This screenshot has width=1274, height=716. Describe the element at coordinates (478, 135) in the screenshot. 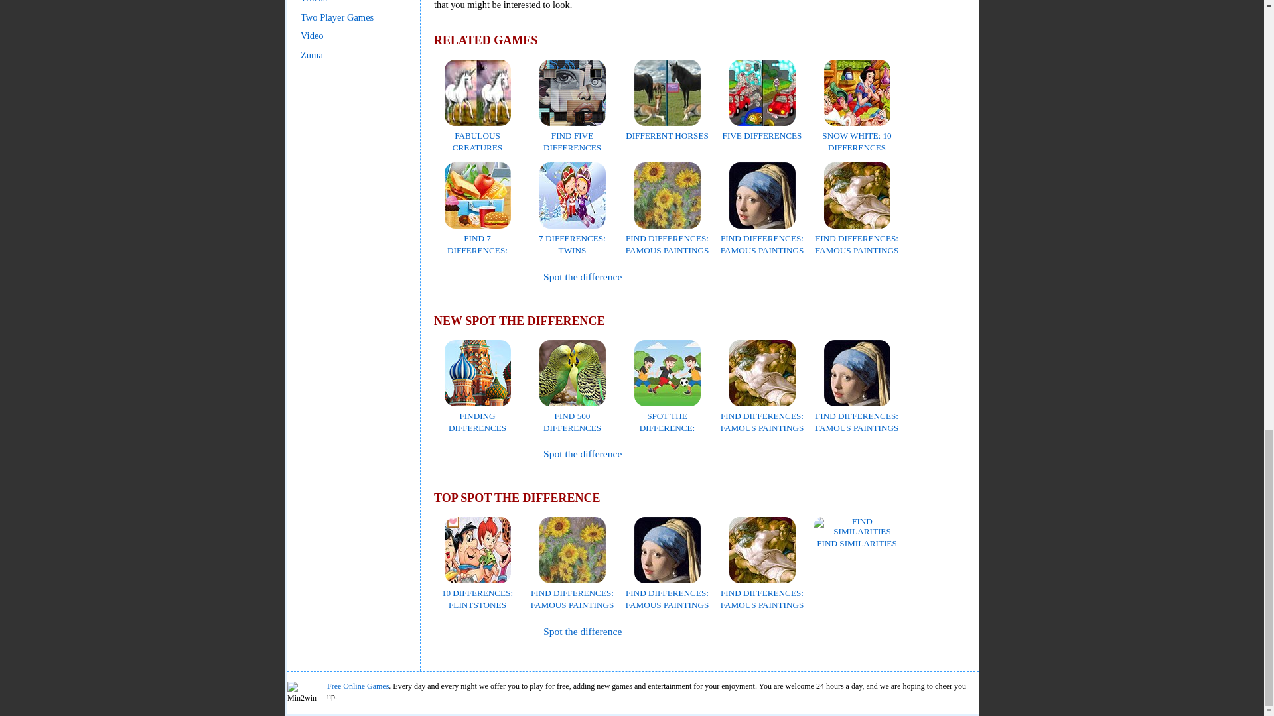

I see `FABULOUS CREATURES` at that location.